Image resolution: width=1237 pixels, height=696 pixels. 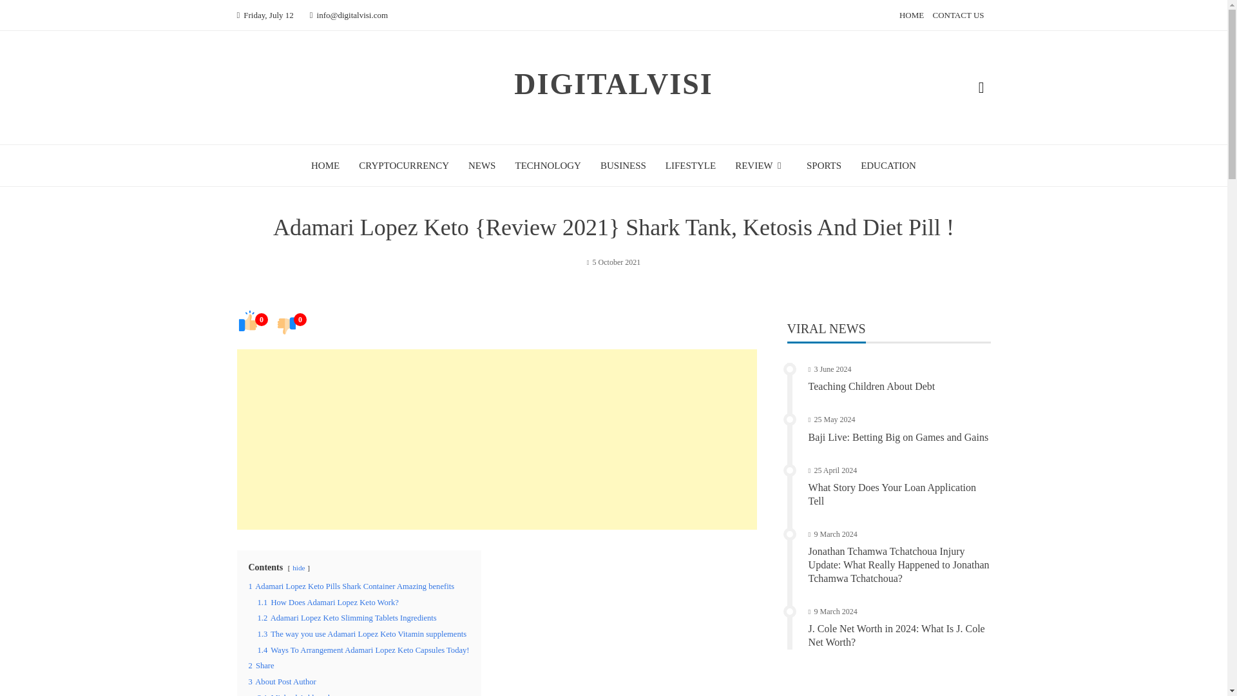 I want to click on LIFESTYLE, so click(x=691, y=165).